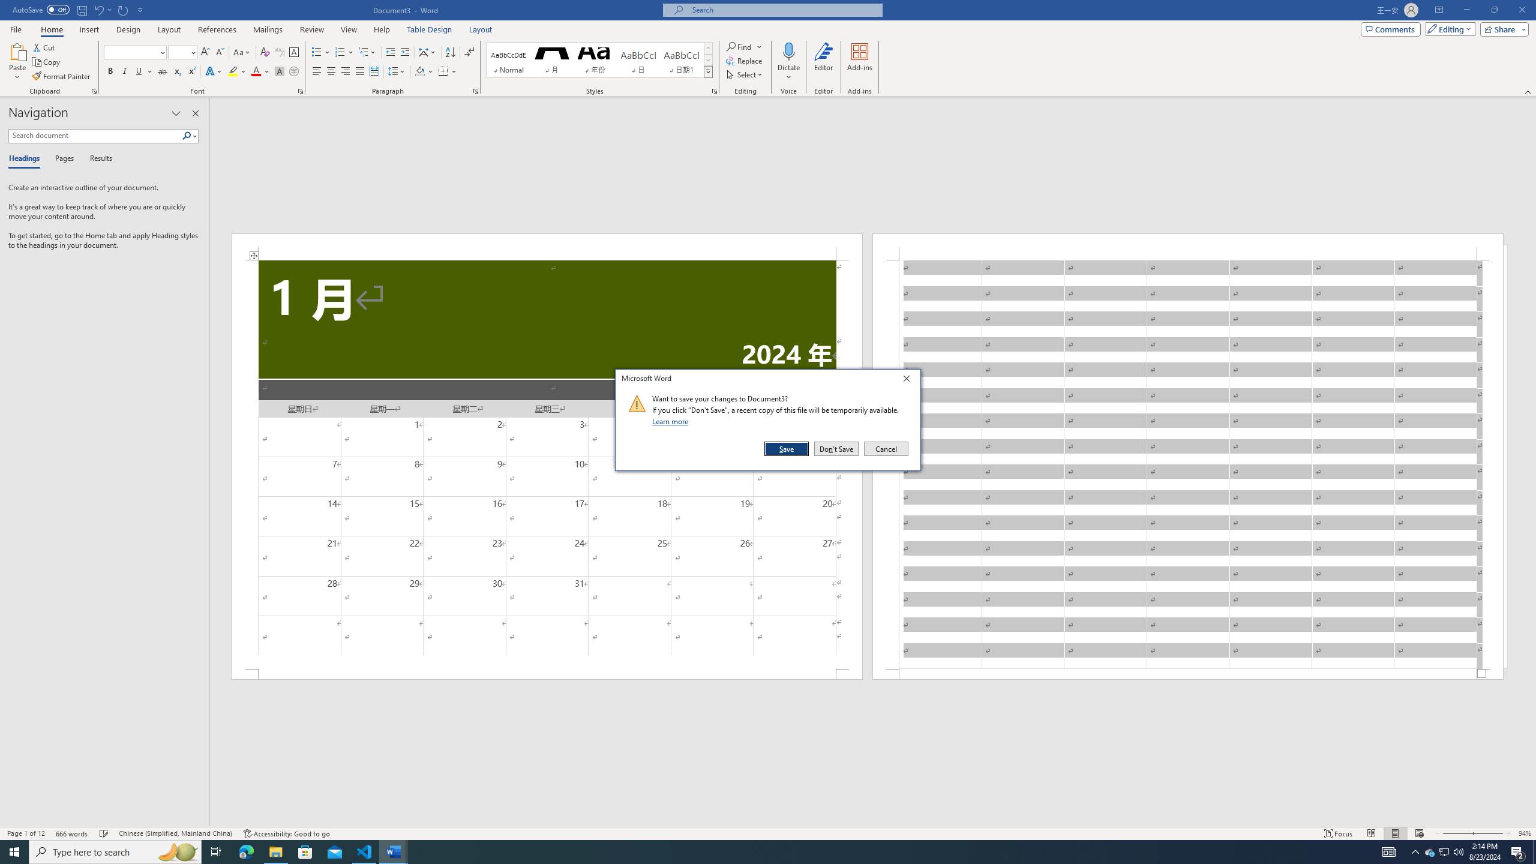  Describe the element at coordinates (136, 53) in the screenshot. I see `Font` at that location.